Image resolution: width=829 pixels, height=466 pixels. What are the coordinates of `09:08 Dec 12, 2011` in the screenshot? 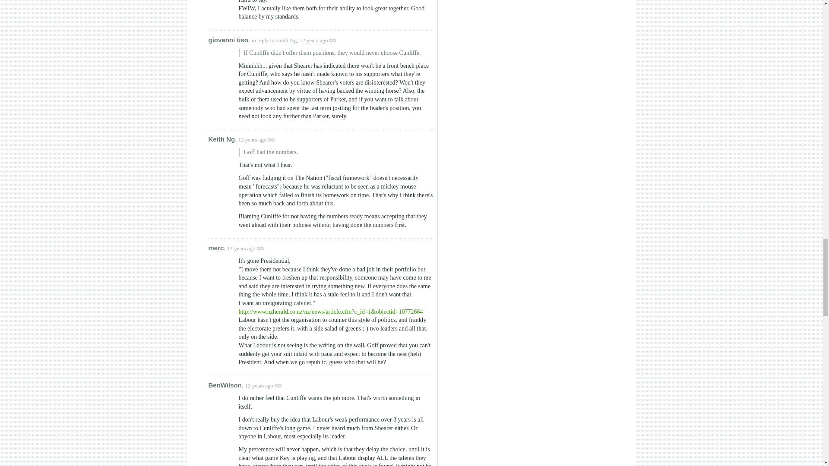 It's located at (313, 41).